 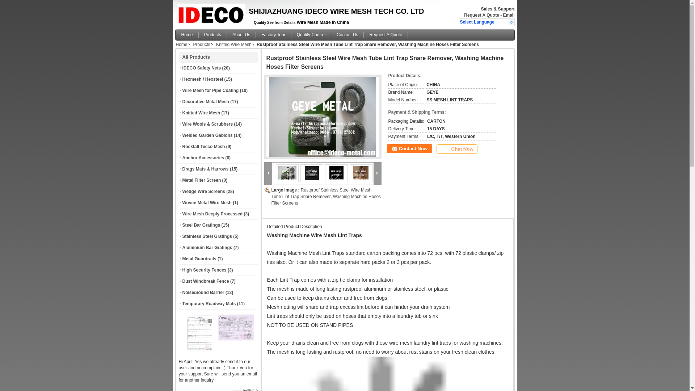 I want to click on Request A Quote, so click(x=481, y=15).